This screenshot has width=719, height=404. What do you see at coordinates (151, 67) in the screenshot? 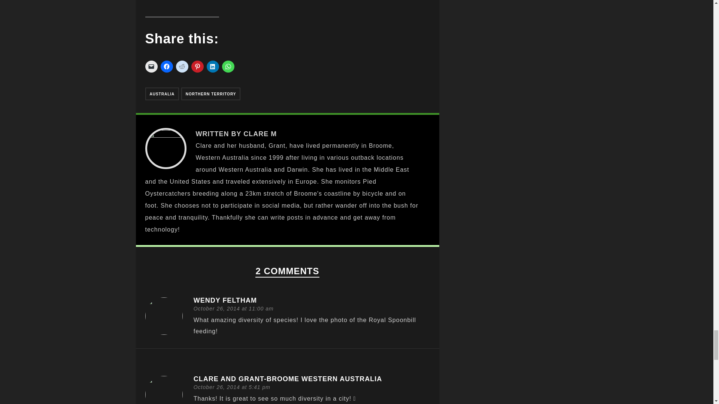
I see `Click to email a link to a friend` at bounding box center [151, 67].